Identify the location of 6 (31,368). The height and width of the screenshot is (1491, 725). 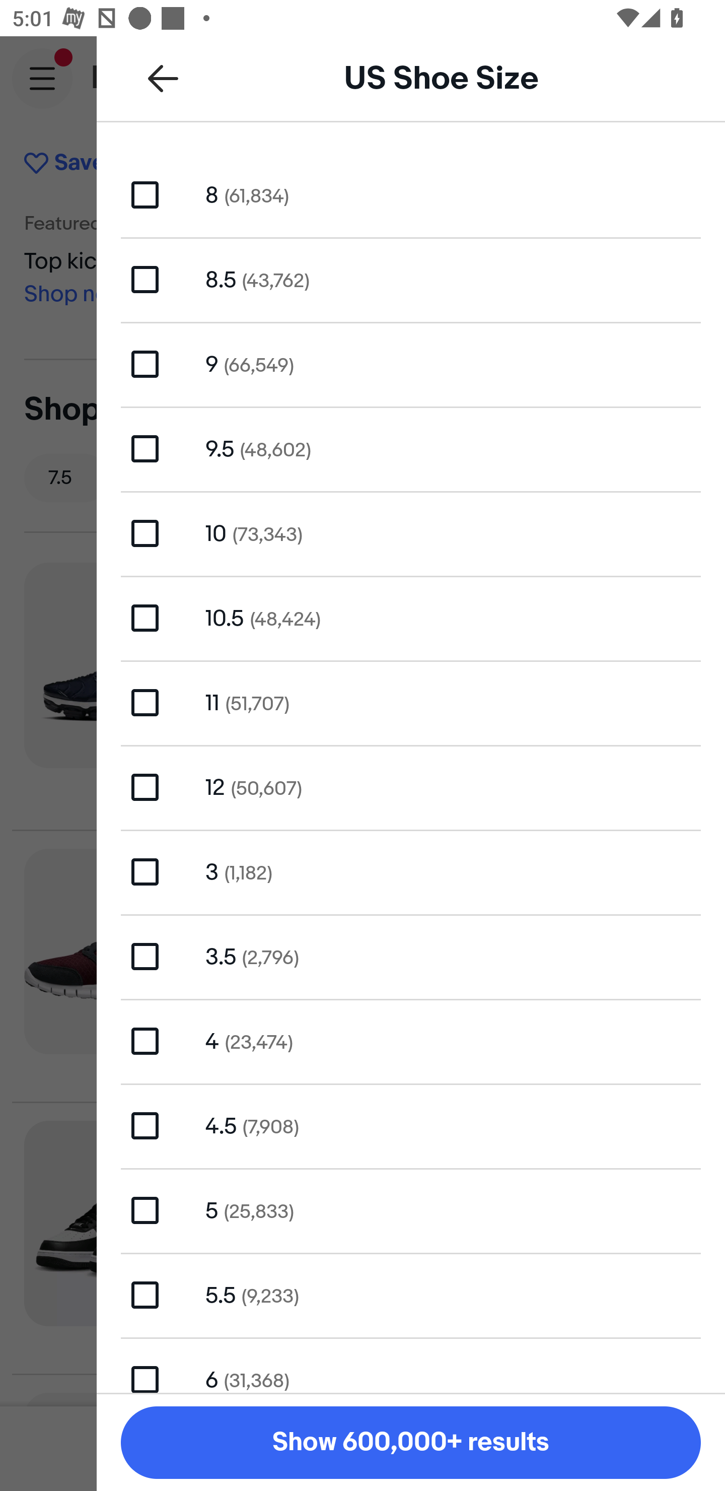
(411, 1365).